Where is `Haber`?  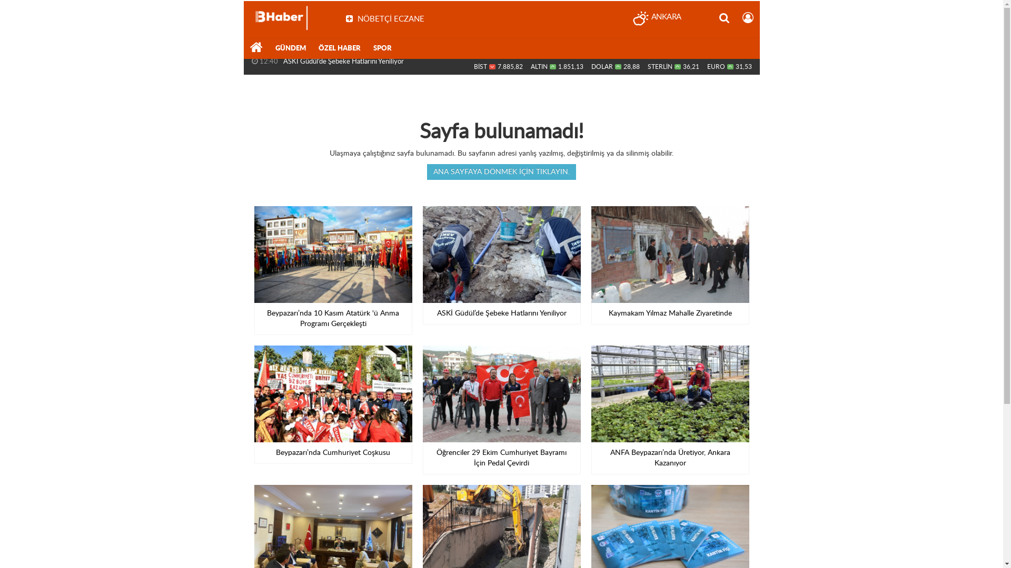 Haber is located at coordinates (256, 49).